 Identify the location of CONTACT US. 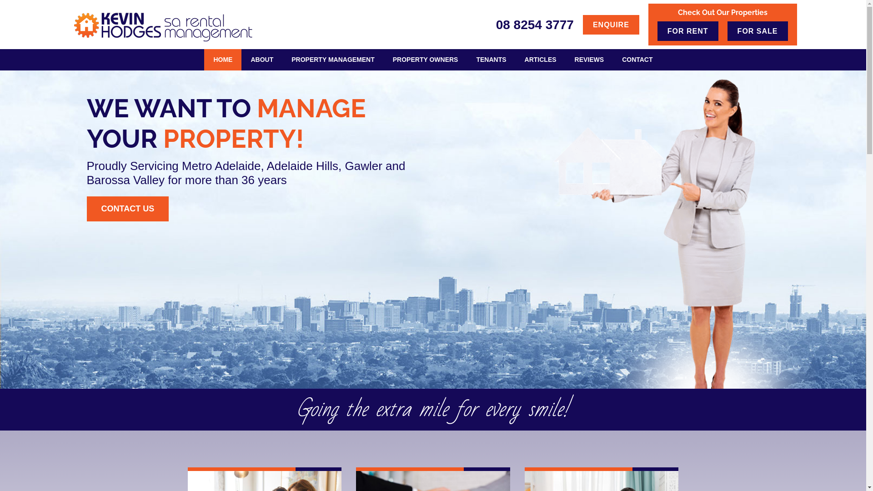
(127, 209).